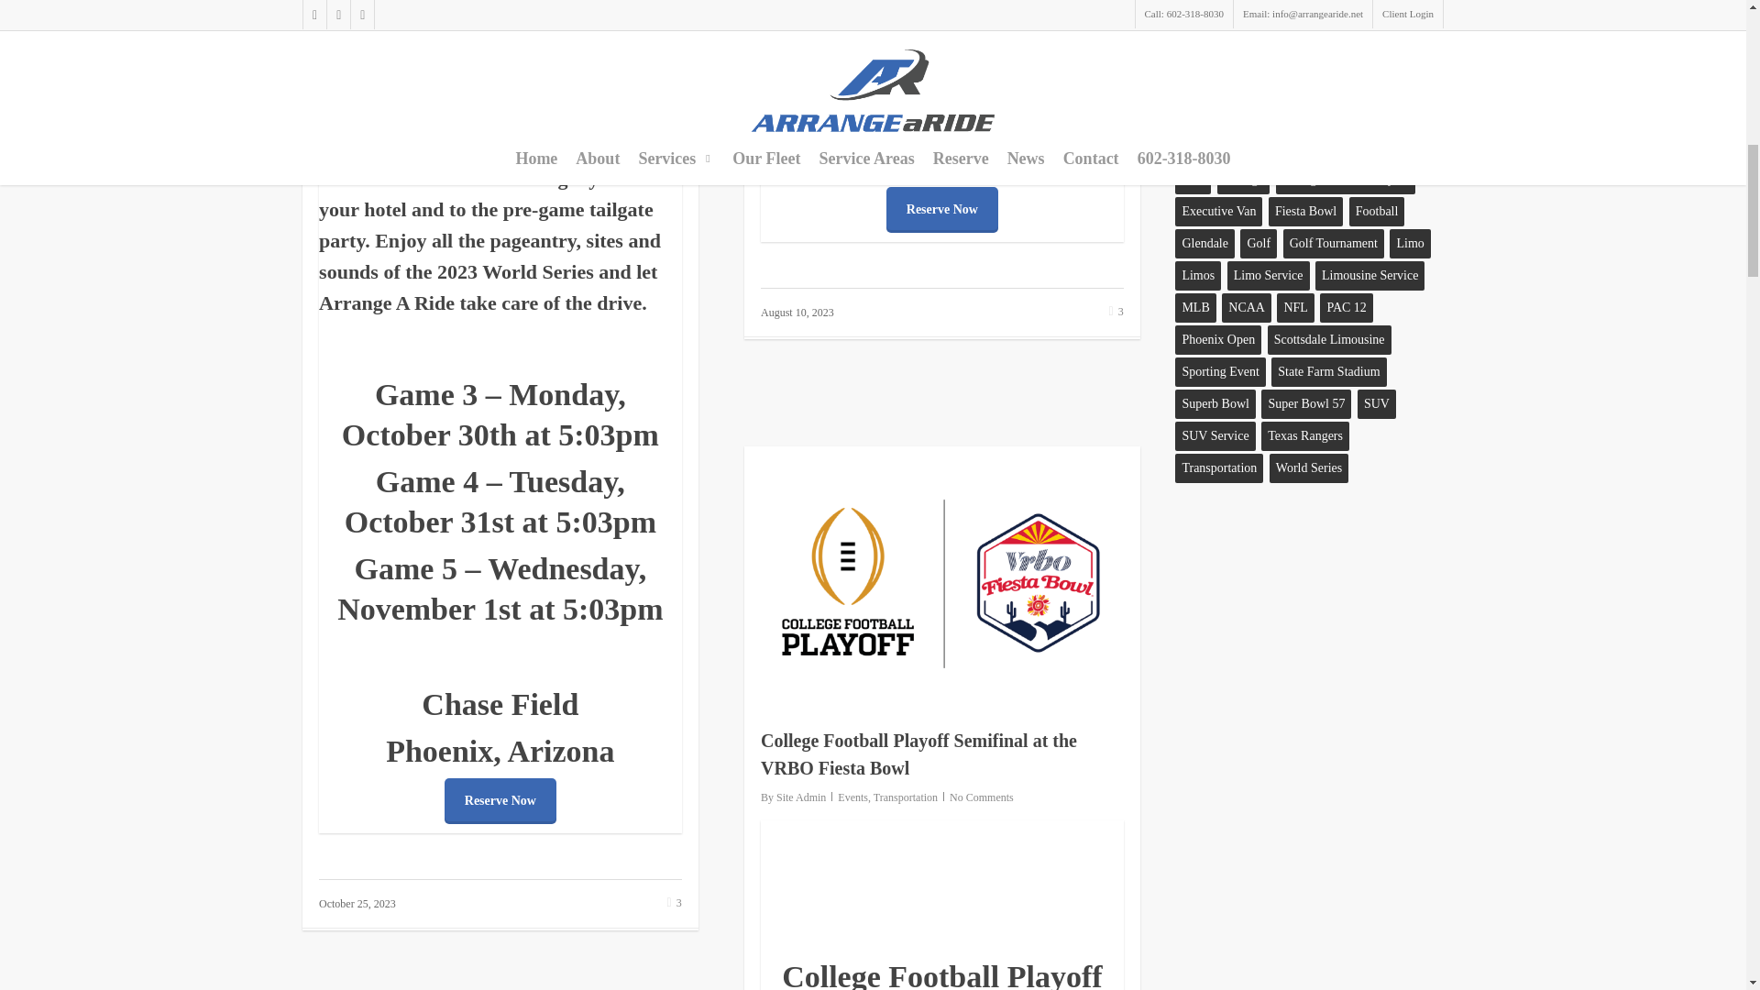  What do you see at coordinates (800, 797) in the screenshot?
I see `Site Admin` at bounding box center [800, 797].